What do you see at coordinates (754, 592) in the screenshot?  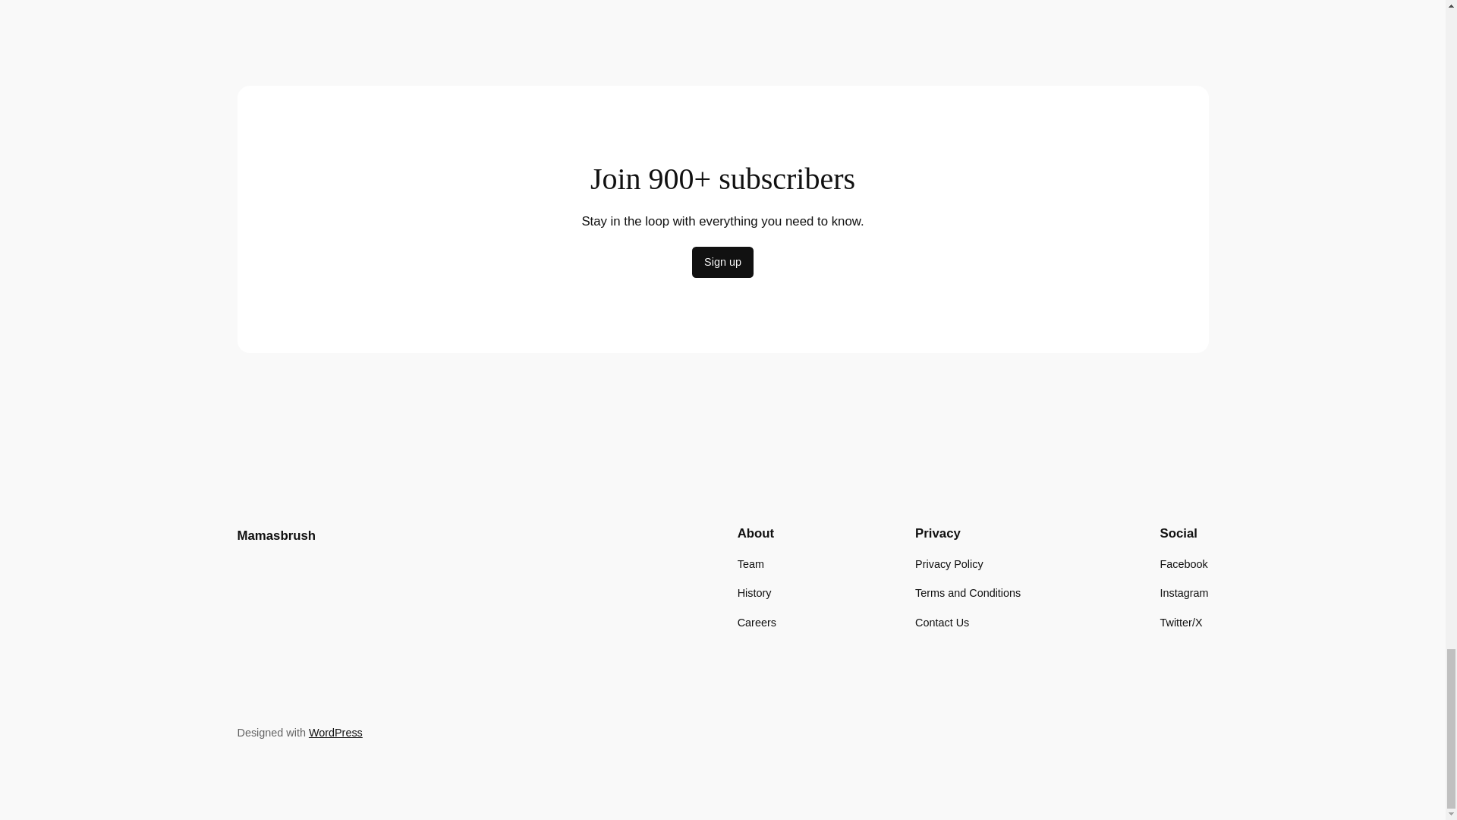 I see `History` at bounding box center [754, 592].